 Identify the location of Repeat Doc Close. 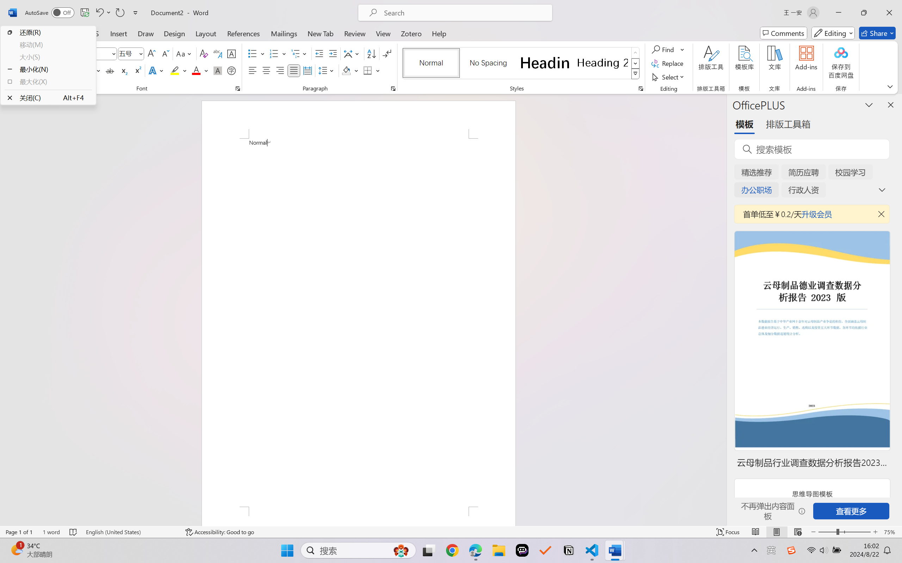
(120, 13).